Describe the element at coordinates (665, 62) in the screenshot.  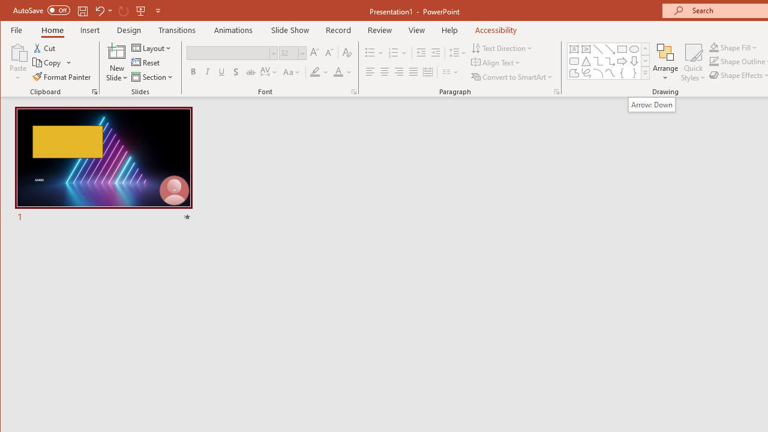
I see `Arrange` at that location.